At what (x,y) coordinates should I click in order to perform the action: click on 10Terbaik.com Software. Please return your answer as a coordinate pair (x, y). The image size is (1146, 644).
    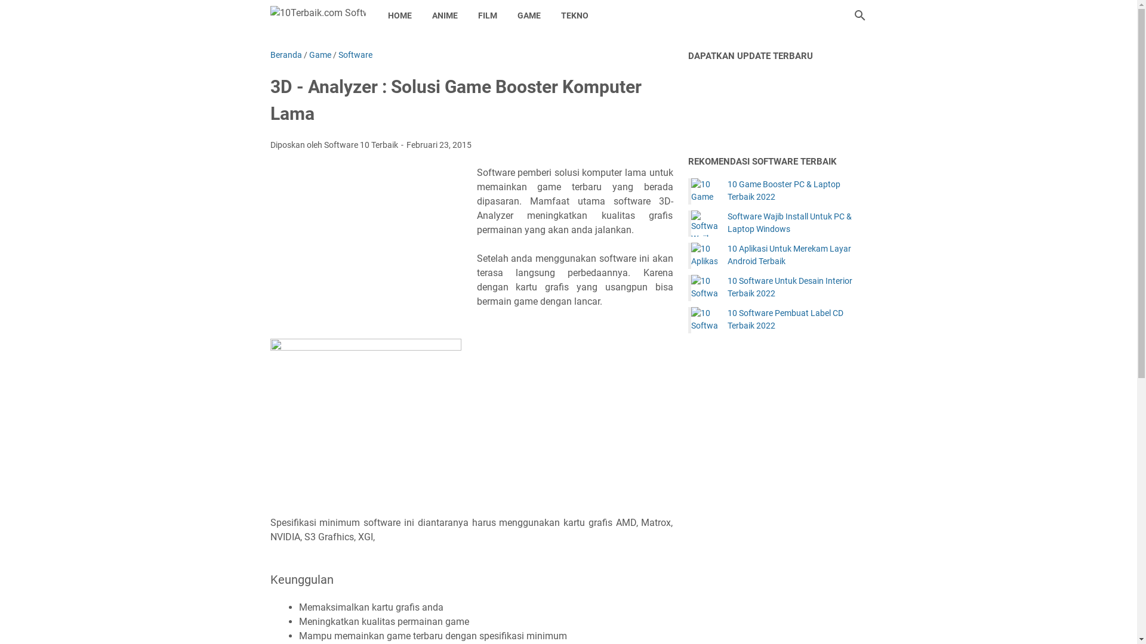
    Looking at the image, I should click on (318, 16).